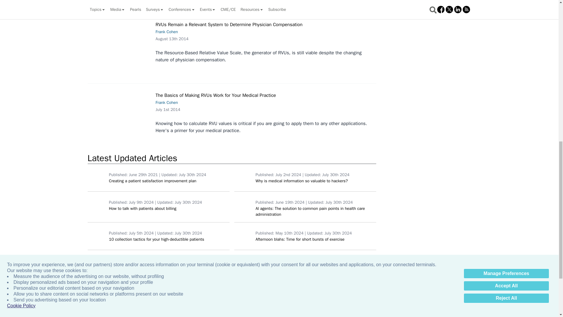 The image size is (563, 317). What do you see at coordinates (97, 178) in the screenshot?
I see `happy man pointing orange background` at bounding box center [97, 178].